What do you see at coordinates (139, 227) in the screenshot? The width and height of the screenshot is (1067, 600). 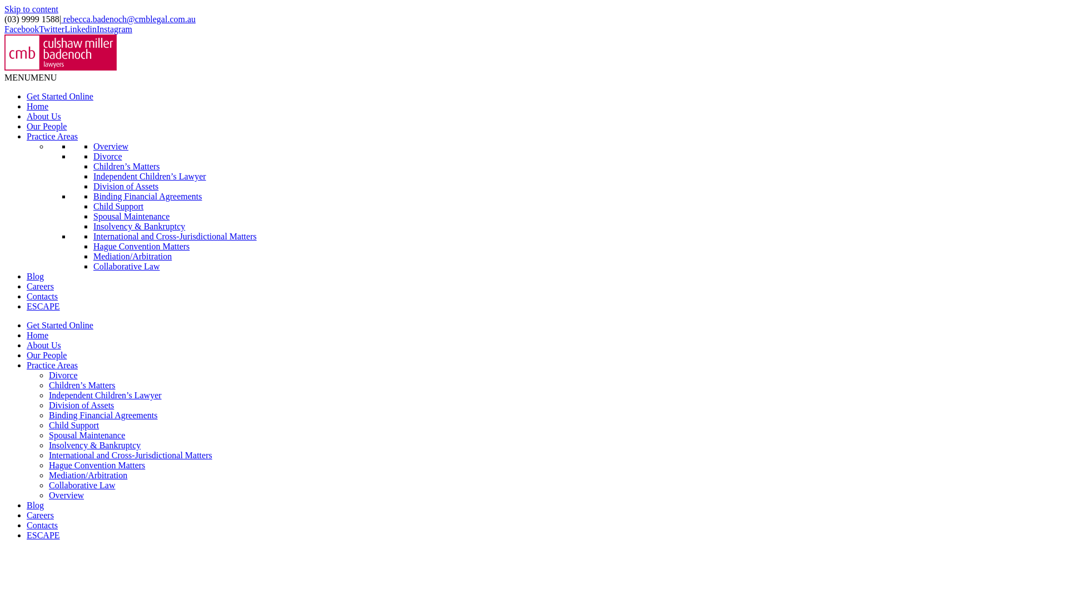 I see `Insolvency & Bankruptcy` at bounding box center [139, 227].